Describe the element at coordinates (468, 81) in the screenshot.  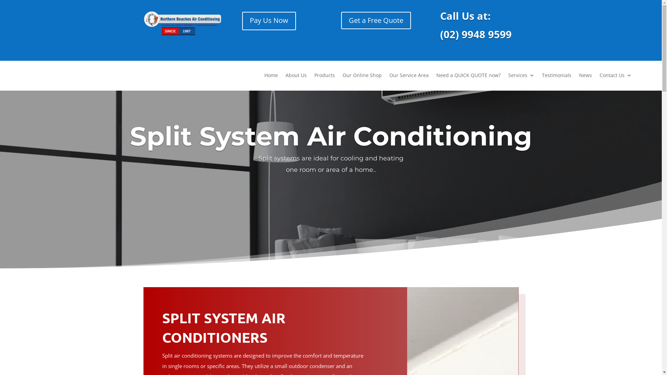
I see `Need a QUICK QUOTE now?` at that location.